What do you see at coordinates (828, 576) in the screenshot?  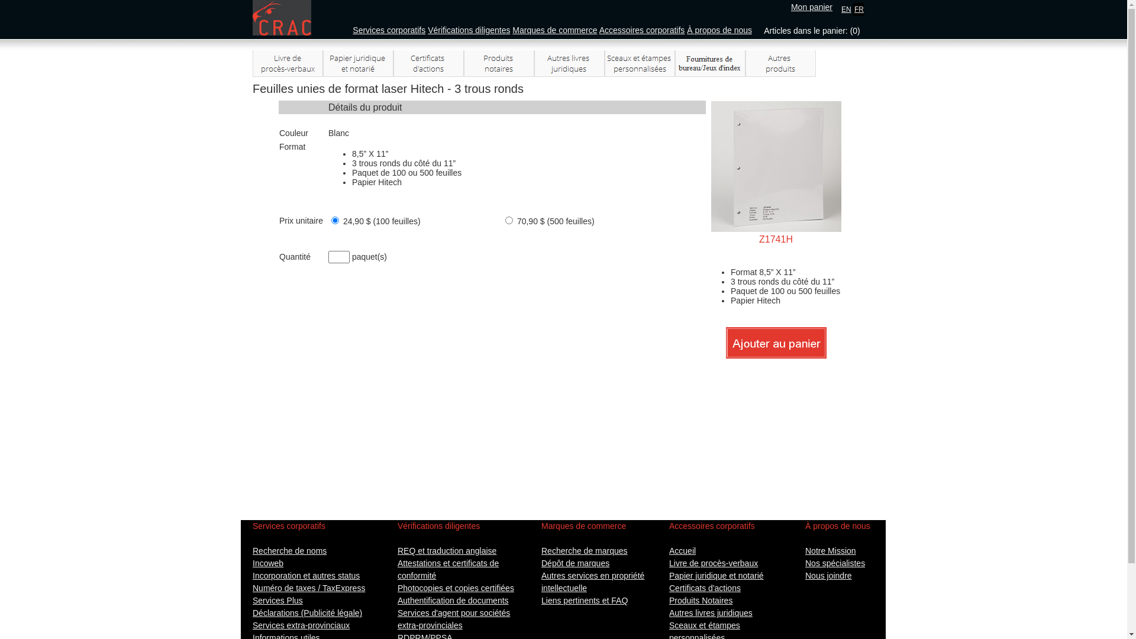 I see `Nous joindre` at bounding box center [828, 576].